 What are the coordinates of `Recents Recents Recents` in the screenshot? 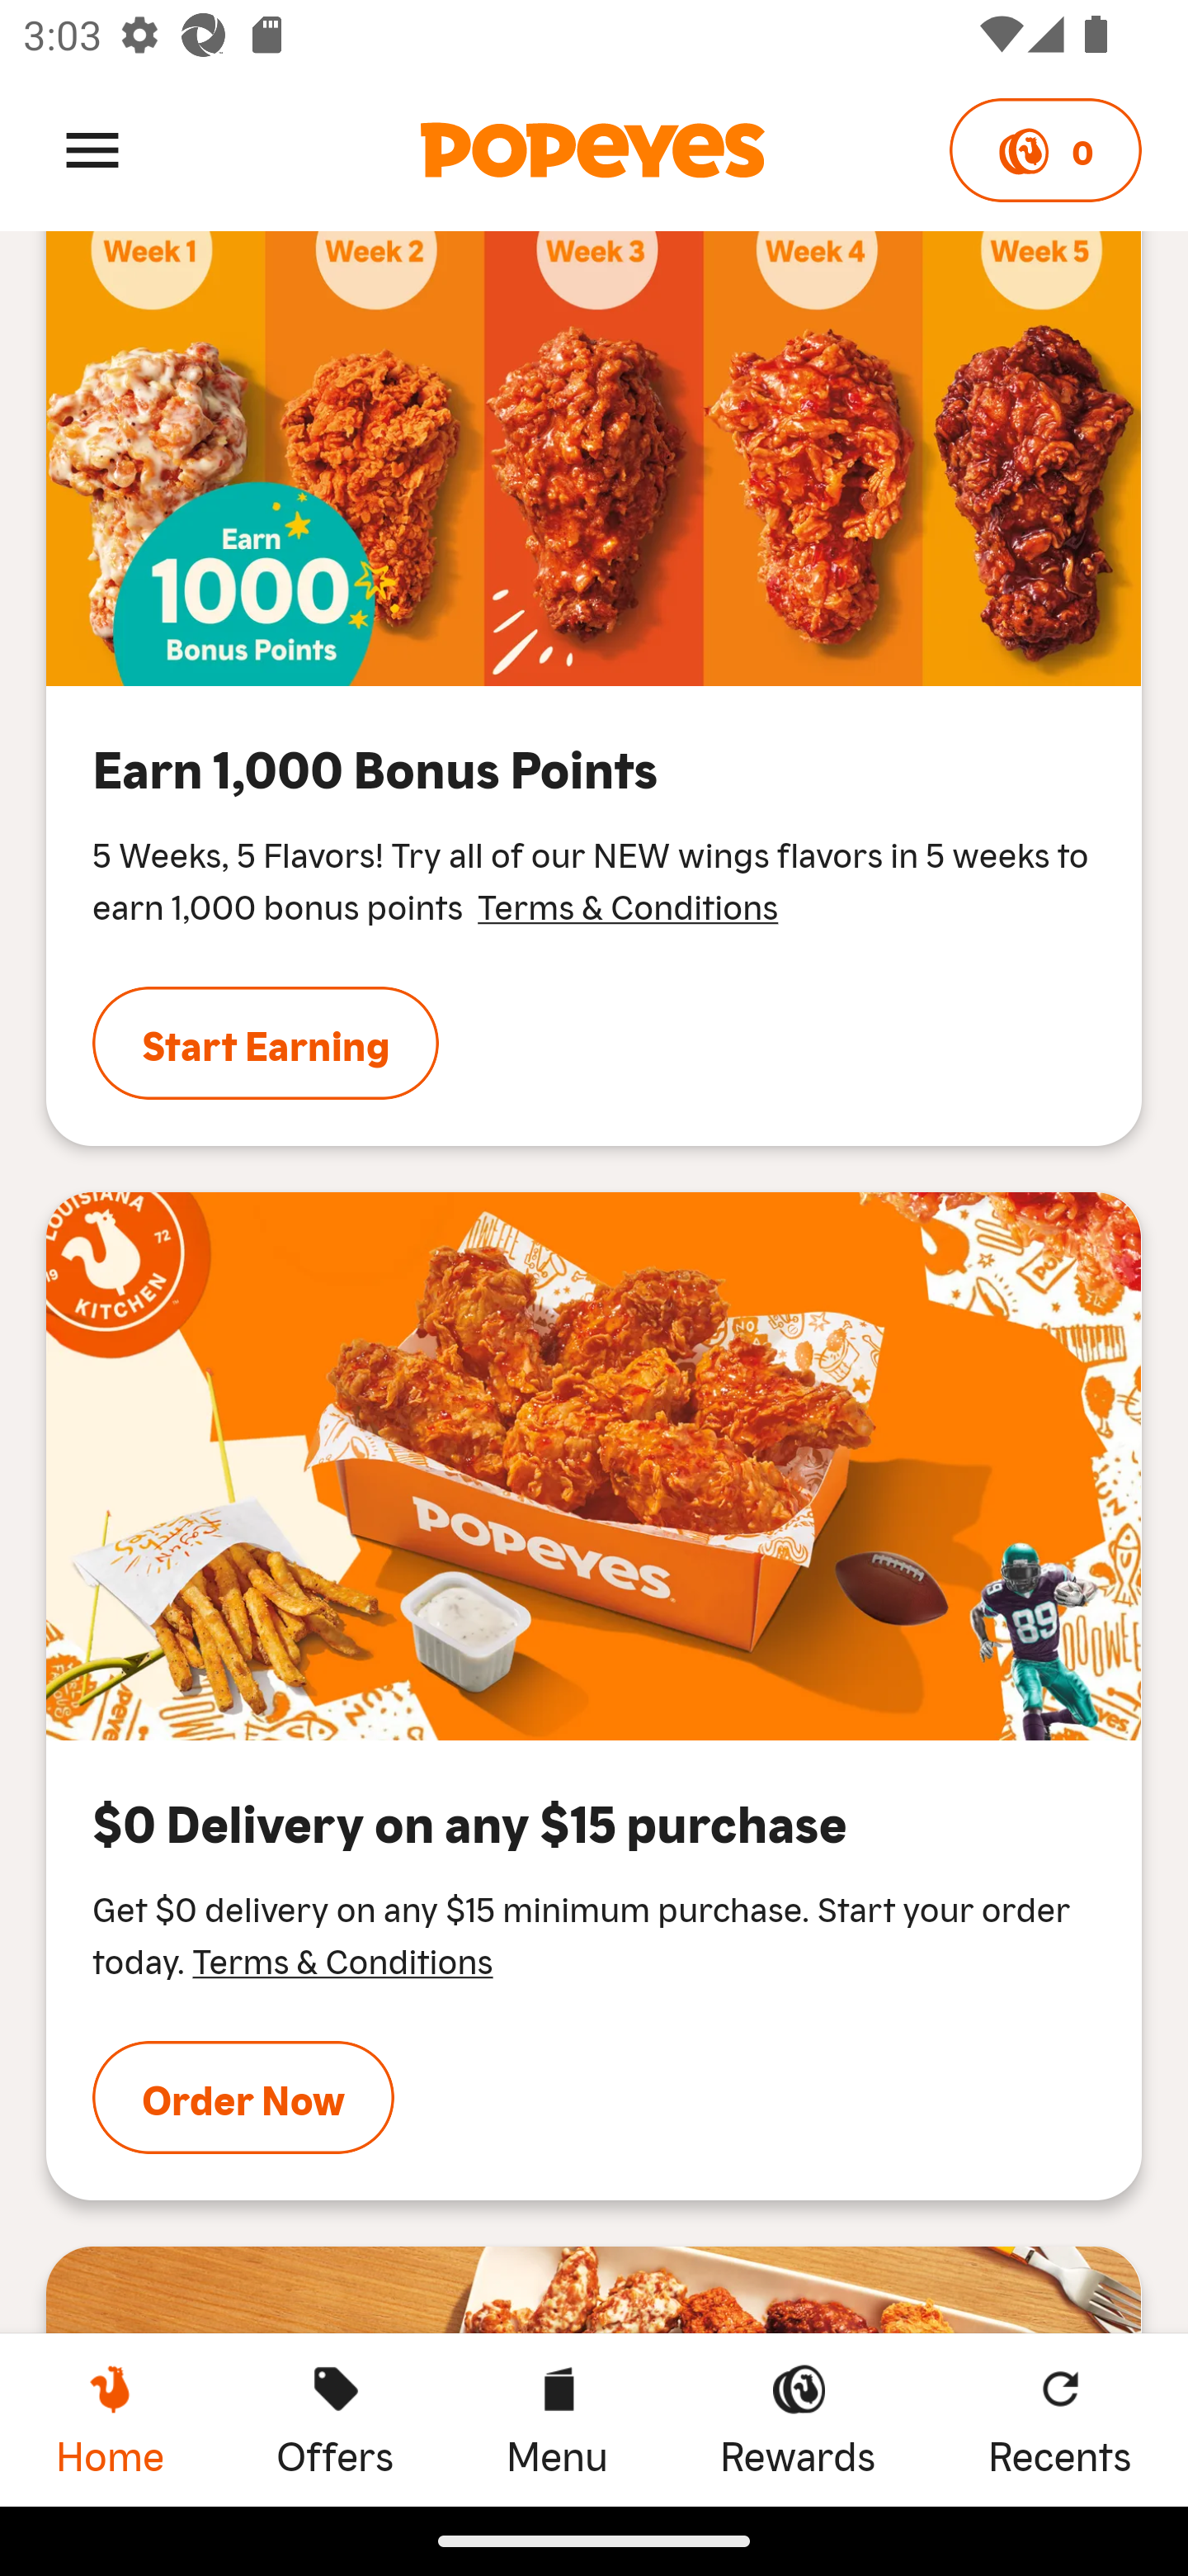 It's located at (1060, 2419).